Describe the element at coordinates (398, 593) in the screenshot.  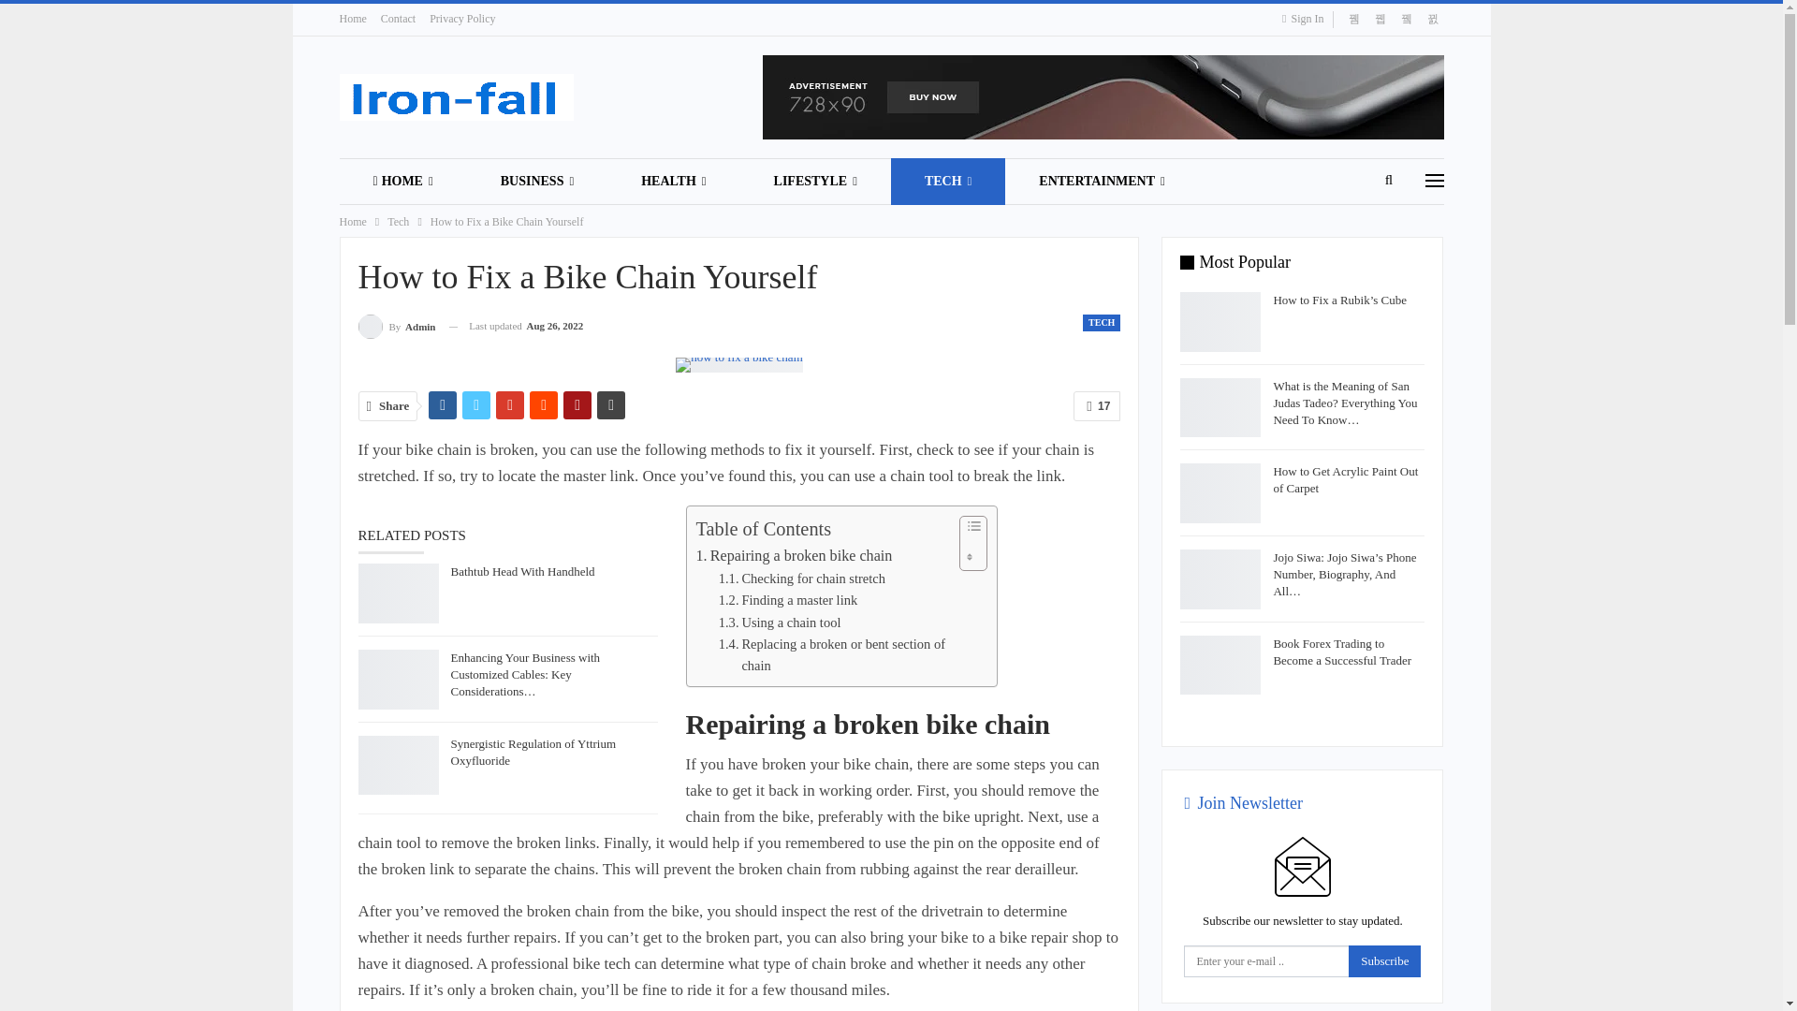
I see `Bathtub Head With Handheld` at that location.